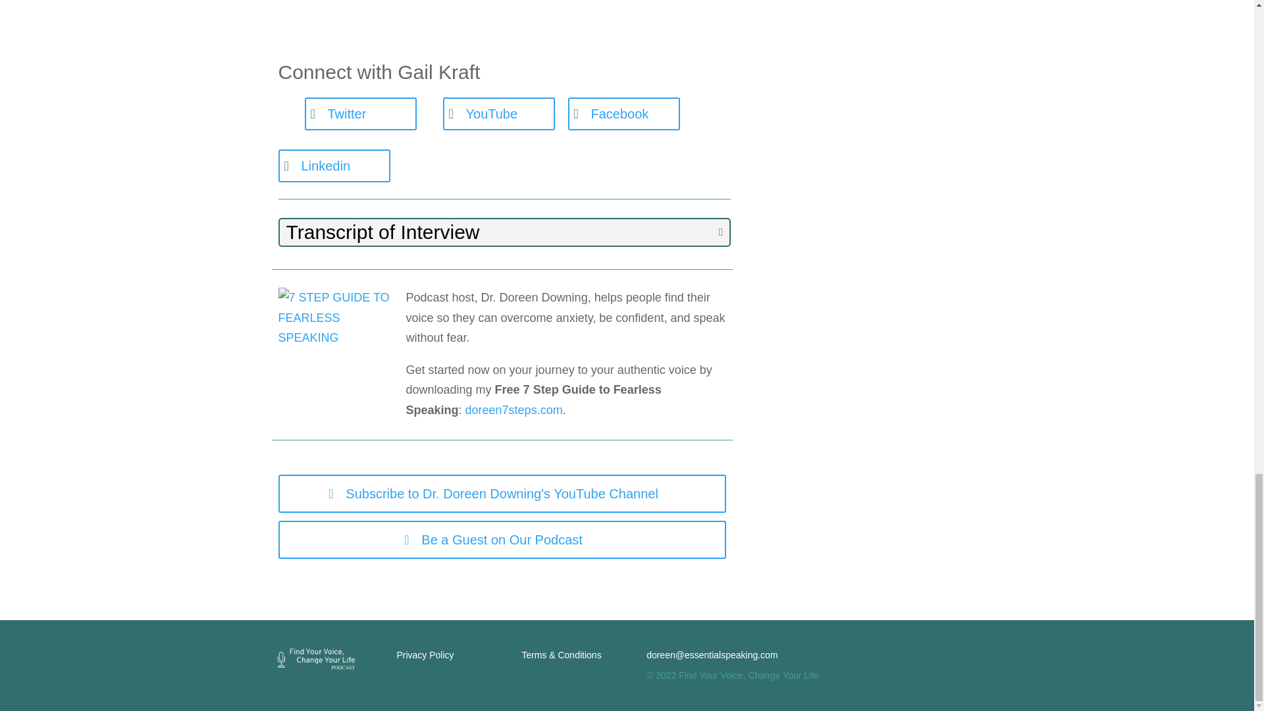 The width and height of the screenshot is (1264, 711). Describe the element at coordinates (502, 539) in the screenshot. I see `Be a Guest on Our Podcast` at that location.